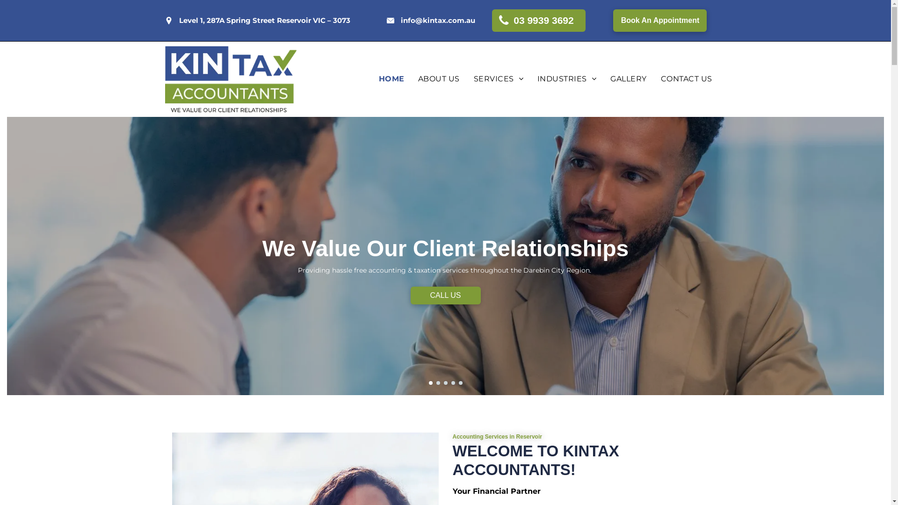  I want to click on GALLERY, so click(629, 79).